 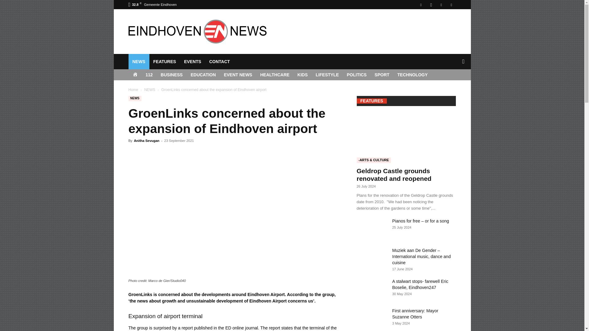 I want to click on Twitter, so click(x=451, y=5).